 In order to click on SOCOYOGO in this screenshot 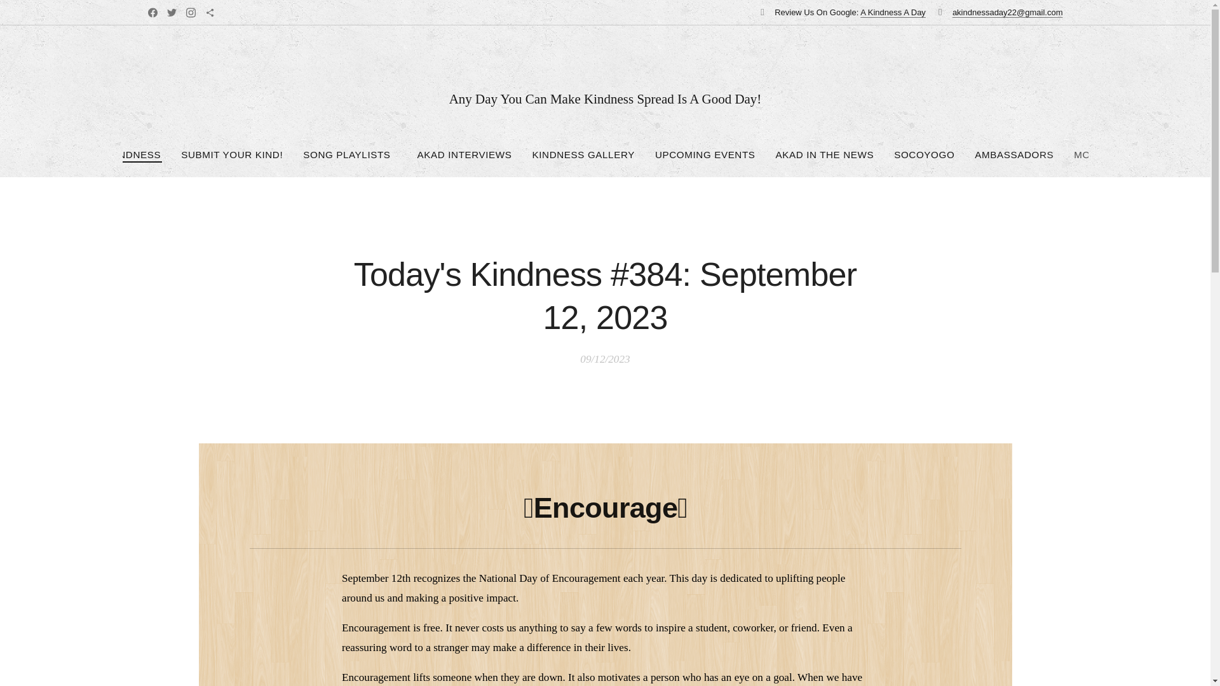, I will do `click(924, 155)`.